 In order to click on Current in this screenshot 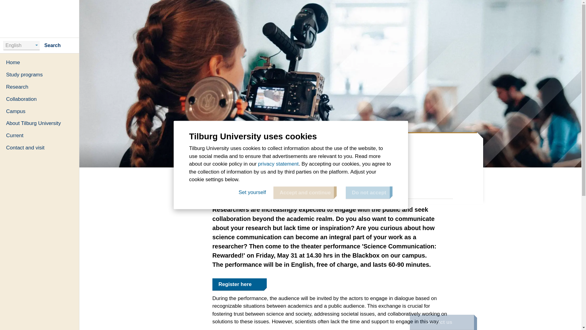, I will do `click(40, 136)`.